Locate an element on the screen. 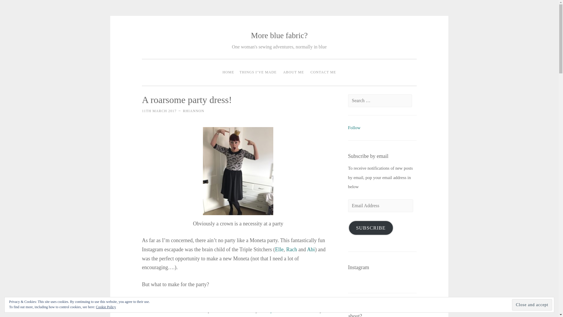 This screenshot has width=563, height=317. Rebecca is located at coordinates (210, 316).